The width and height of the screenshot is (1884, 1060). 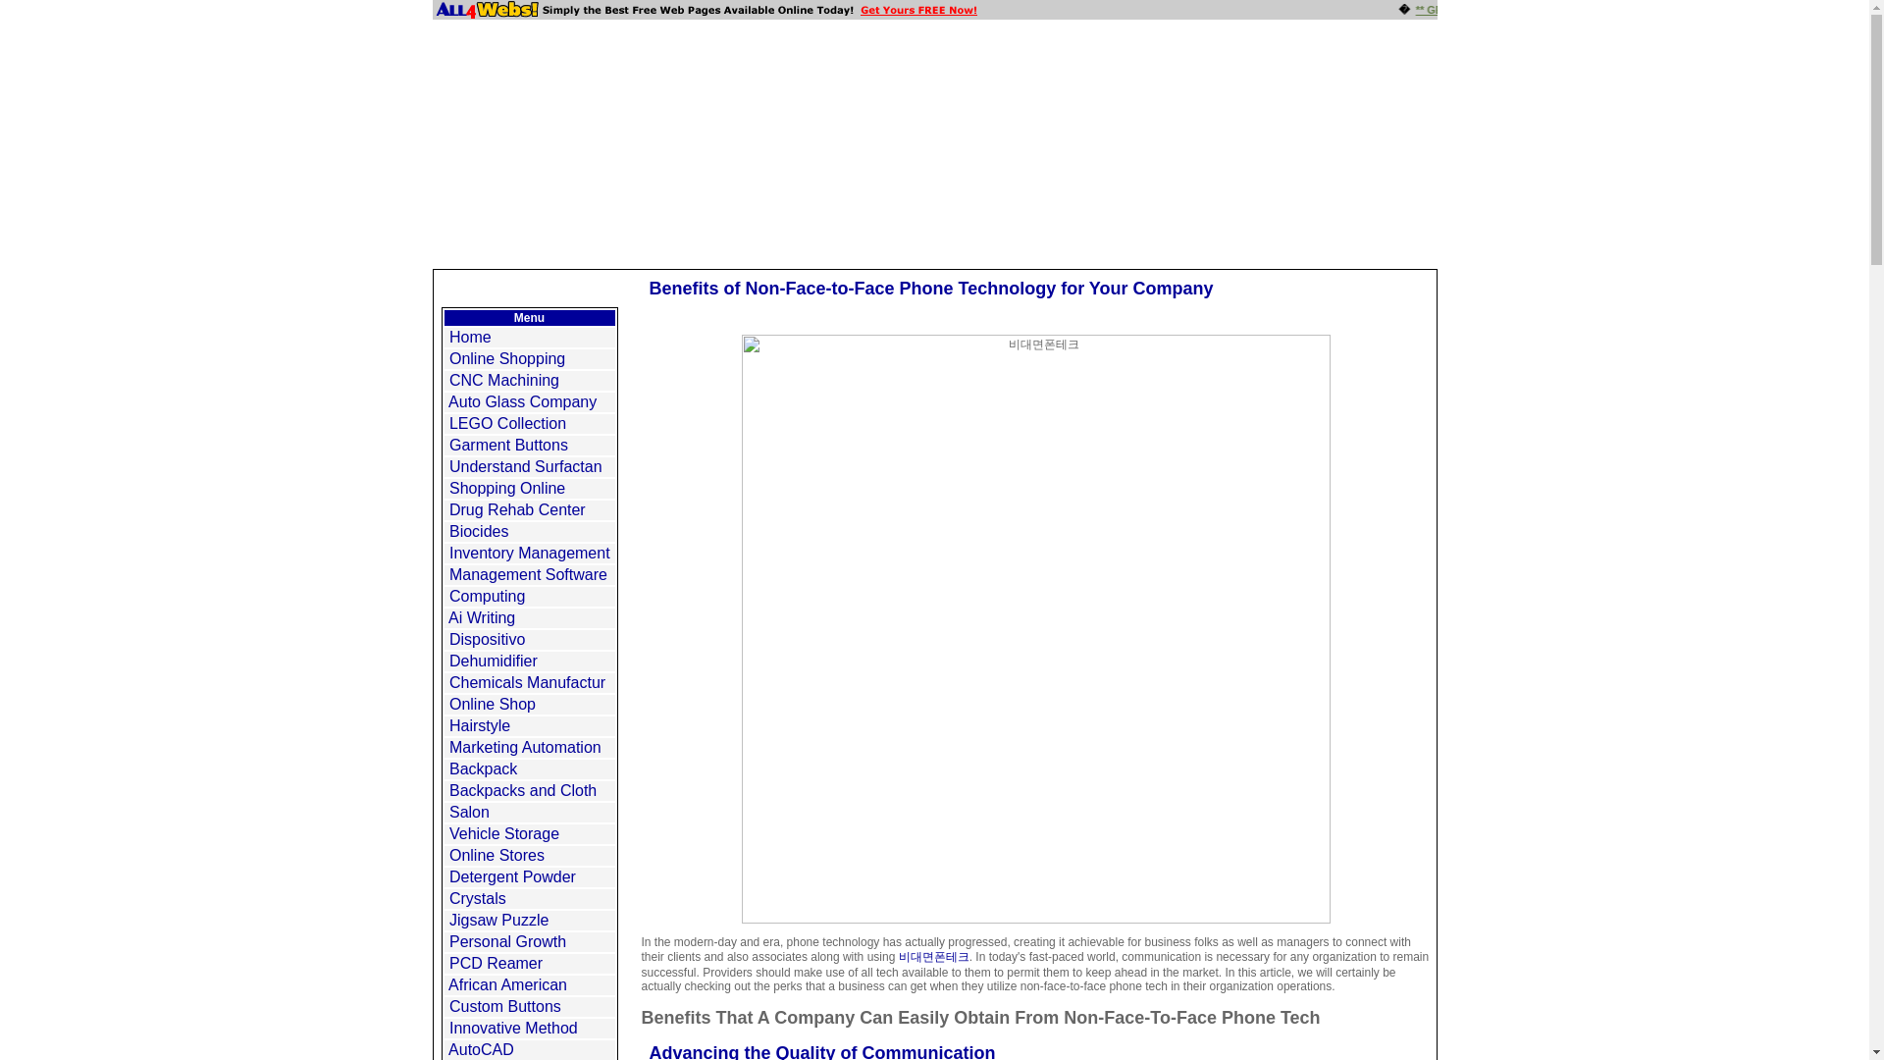 What do you see at coordinates (507, 489) in the screenshot?
I see `Shopping Online` at bounding box center [507, 489].